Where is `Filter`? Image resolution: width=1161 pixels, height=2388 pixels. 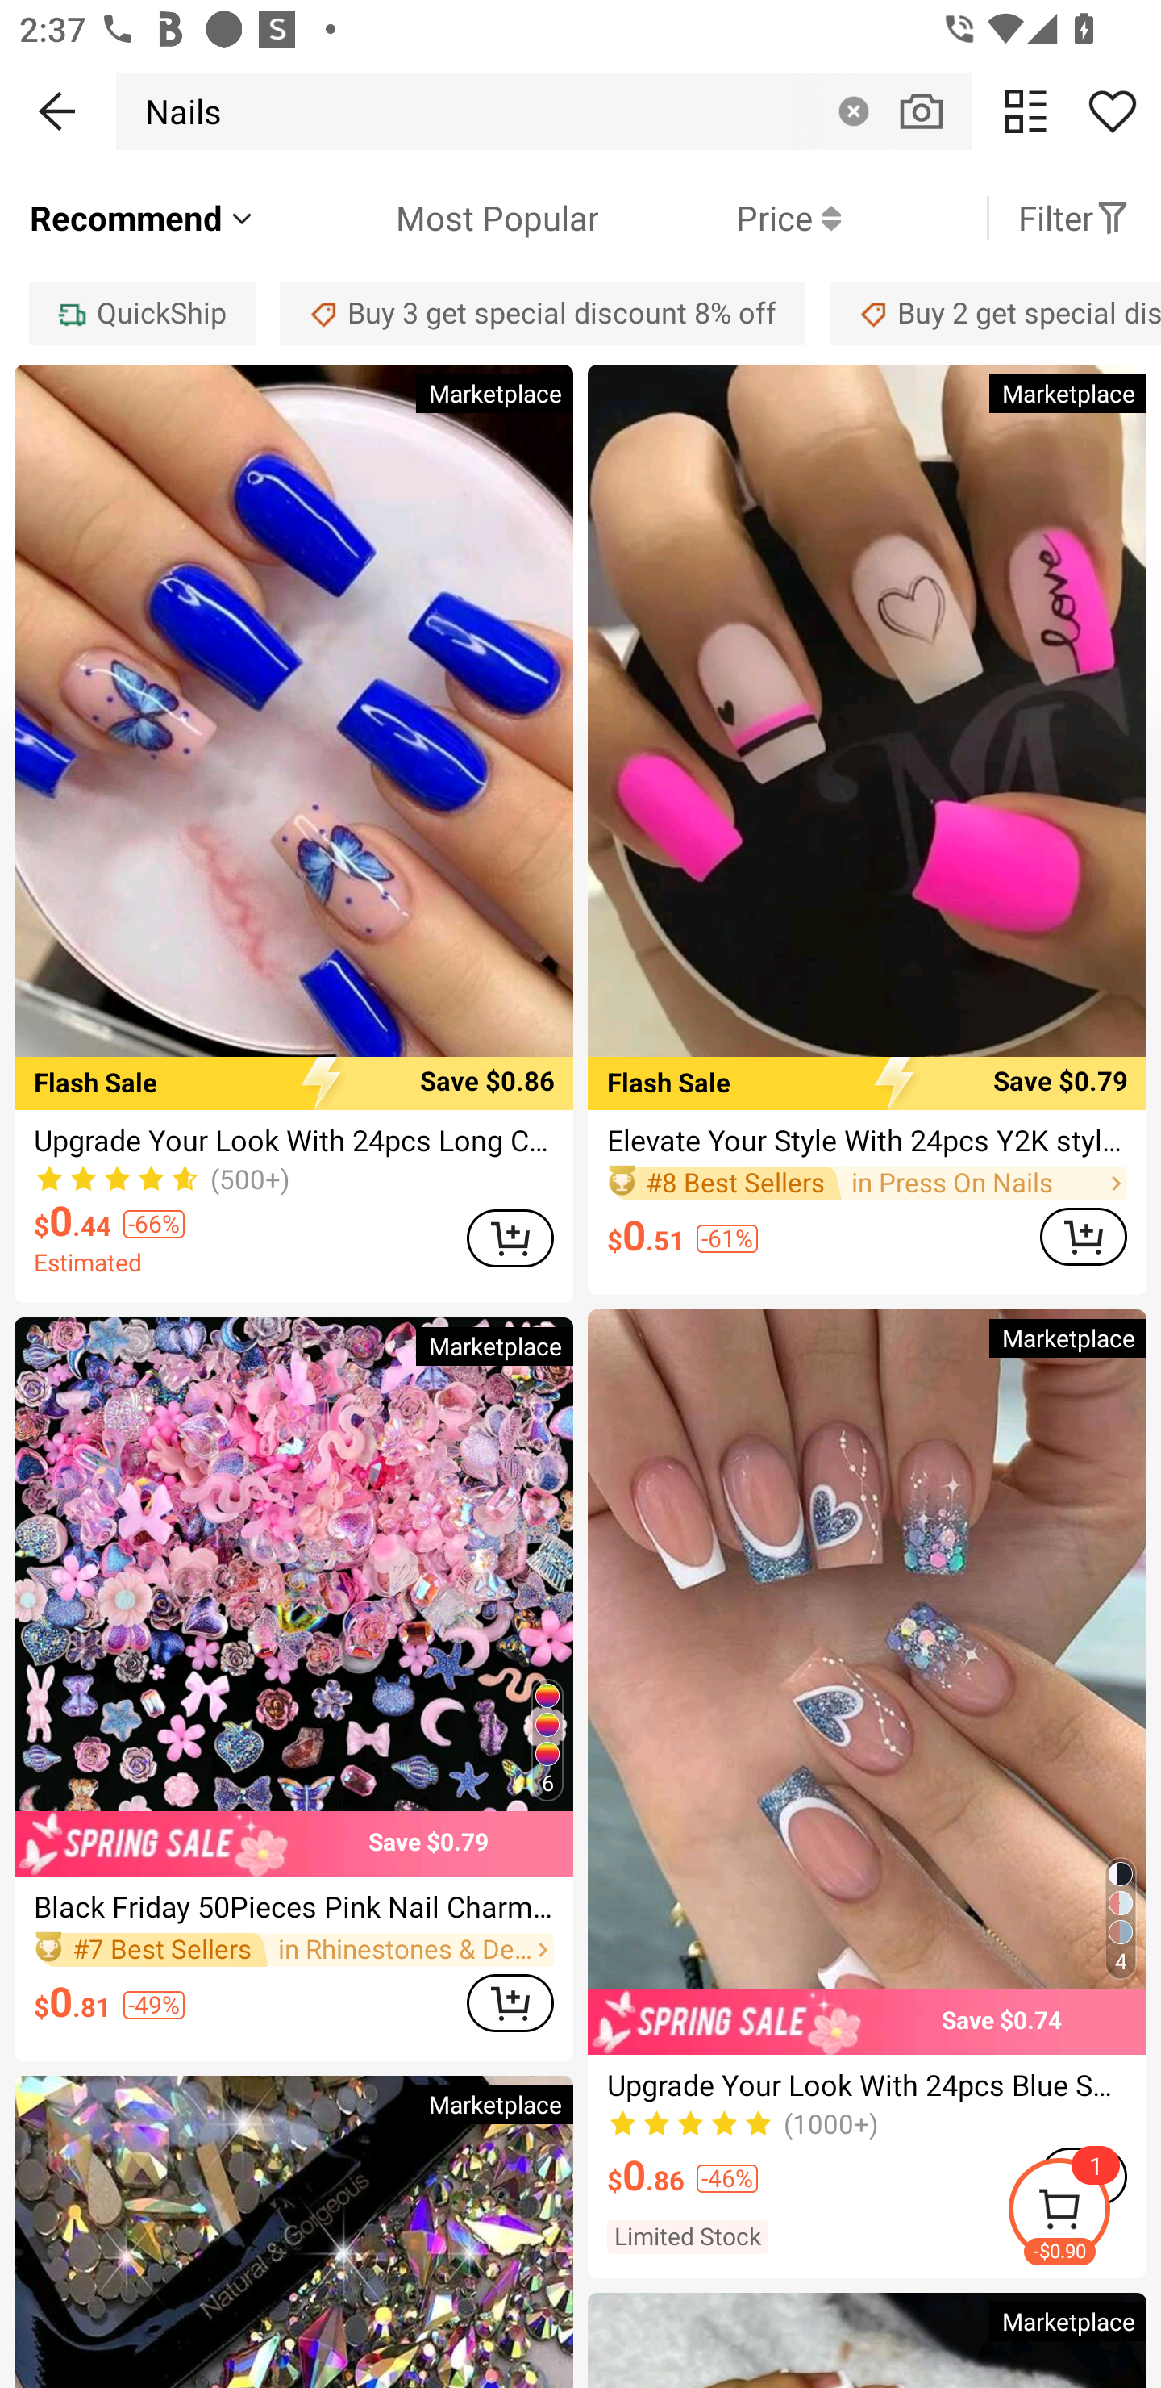
Filter is located at coordinates (1074, 218).